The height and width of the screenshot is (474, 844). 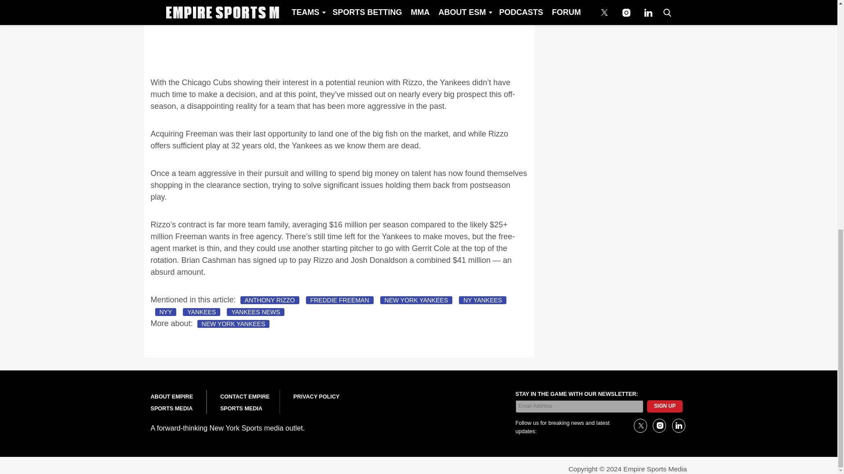 I want to click on ANTHONY RIZZO, so click(x=270, y=300).